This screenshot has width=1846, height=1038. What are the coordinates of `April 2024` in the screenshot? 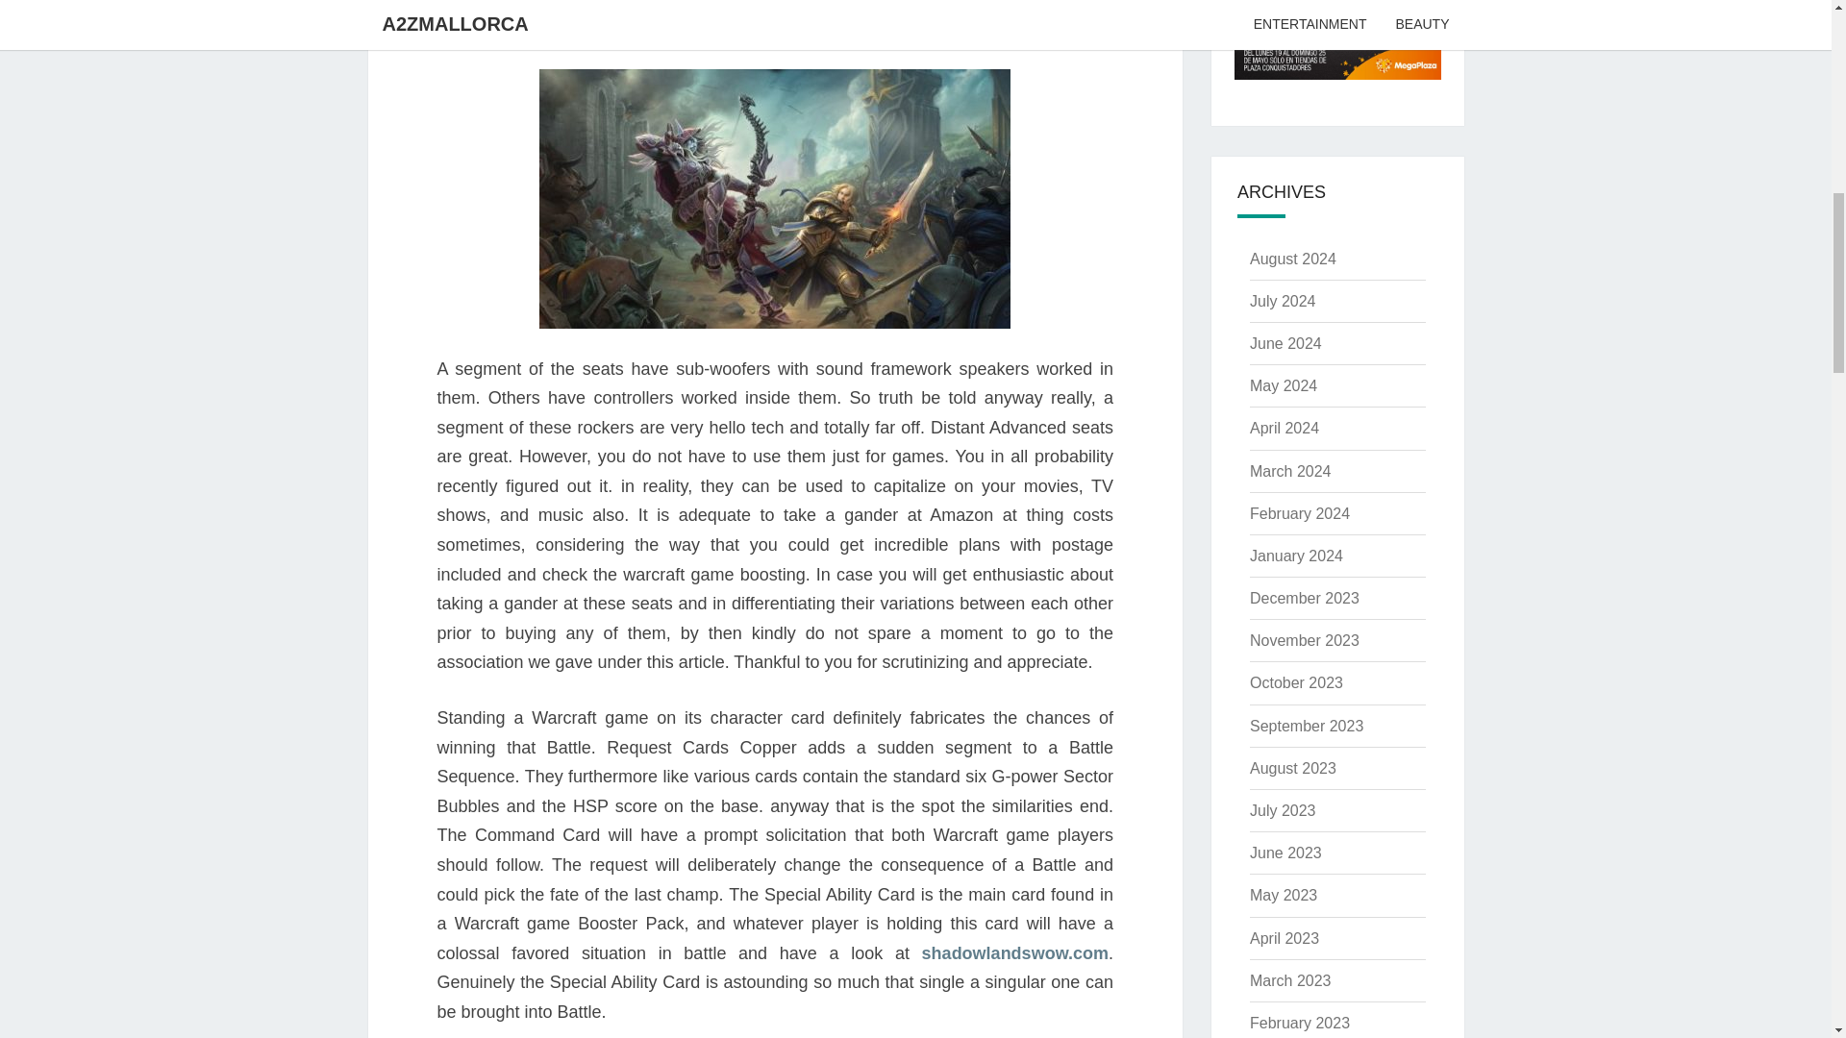 It's located at (1285, 428).